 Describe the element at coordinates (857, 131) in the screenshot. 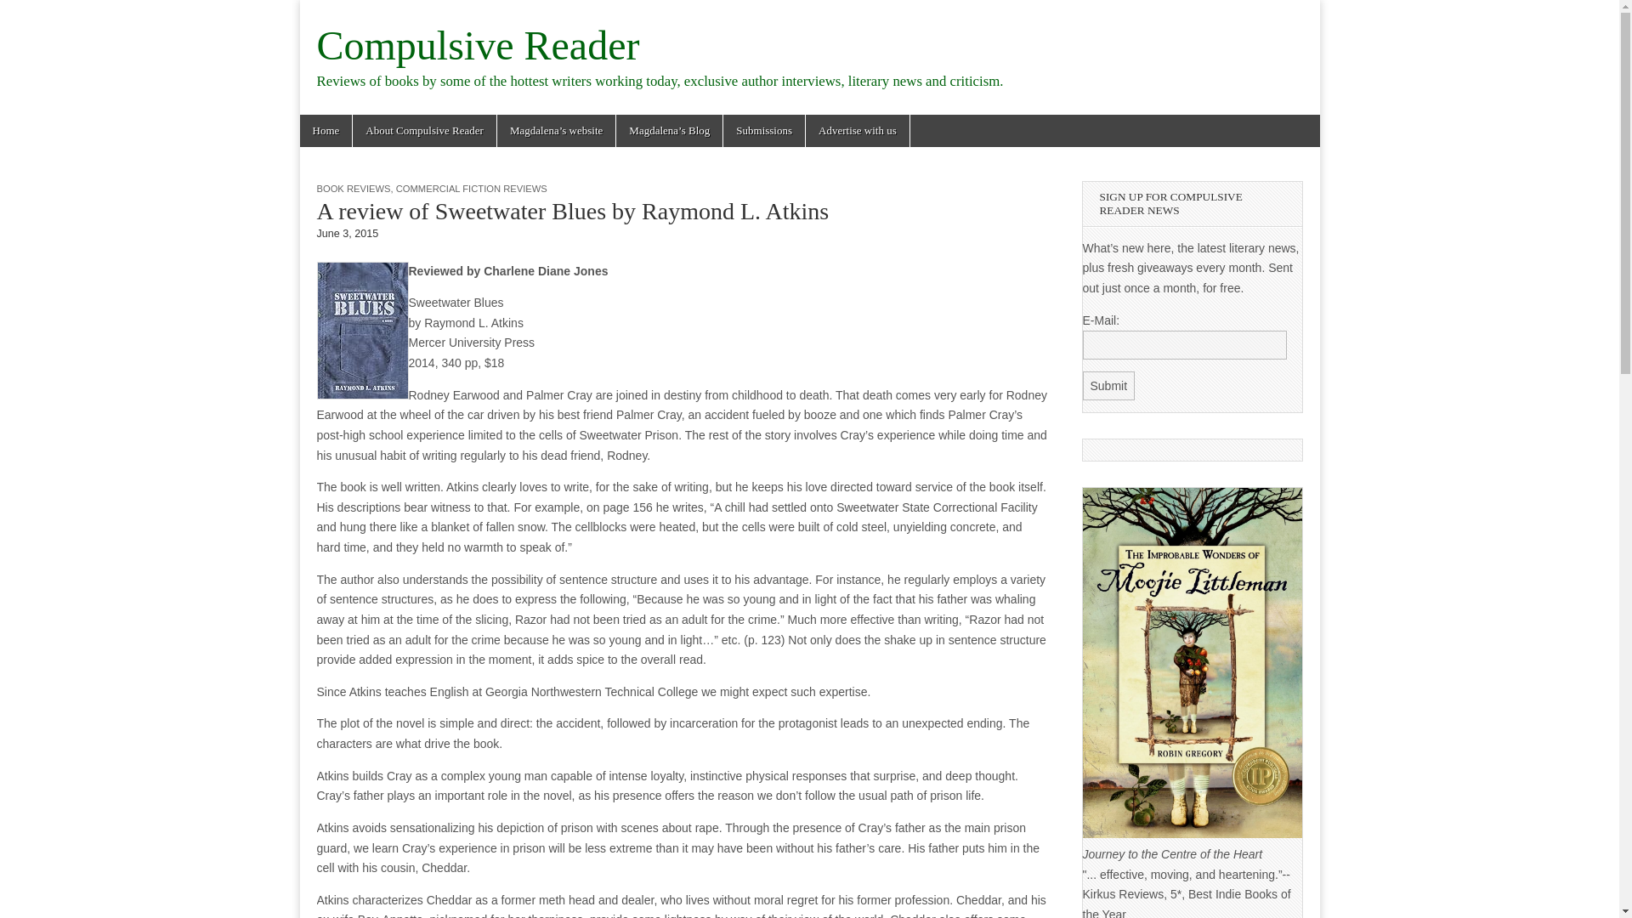

I see `Advertise with us` at that location.